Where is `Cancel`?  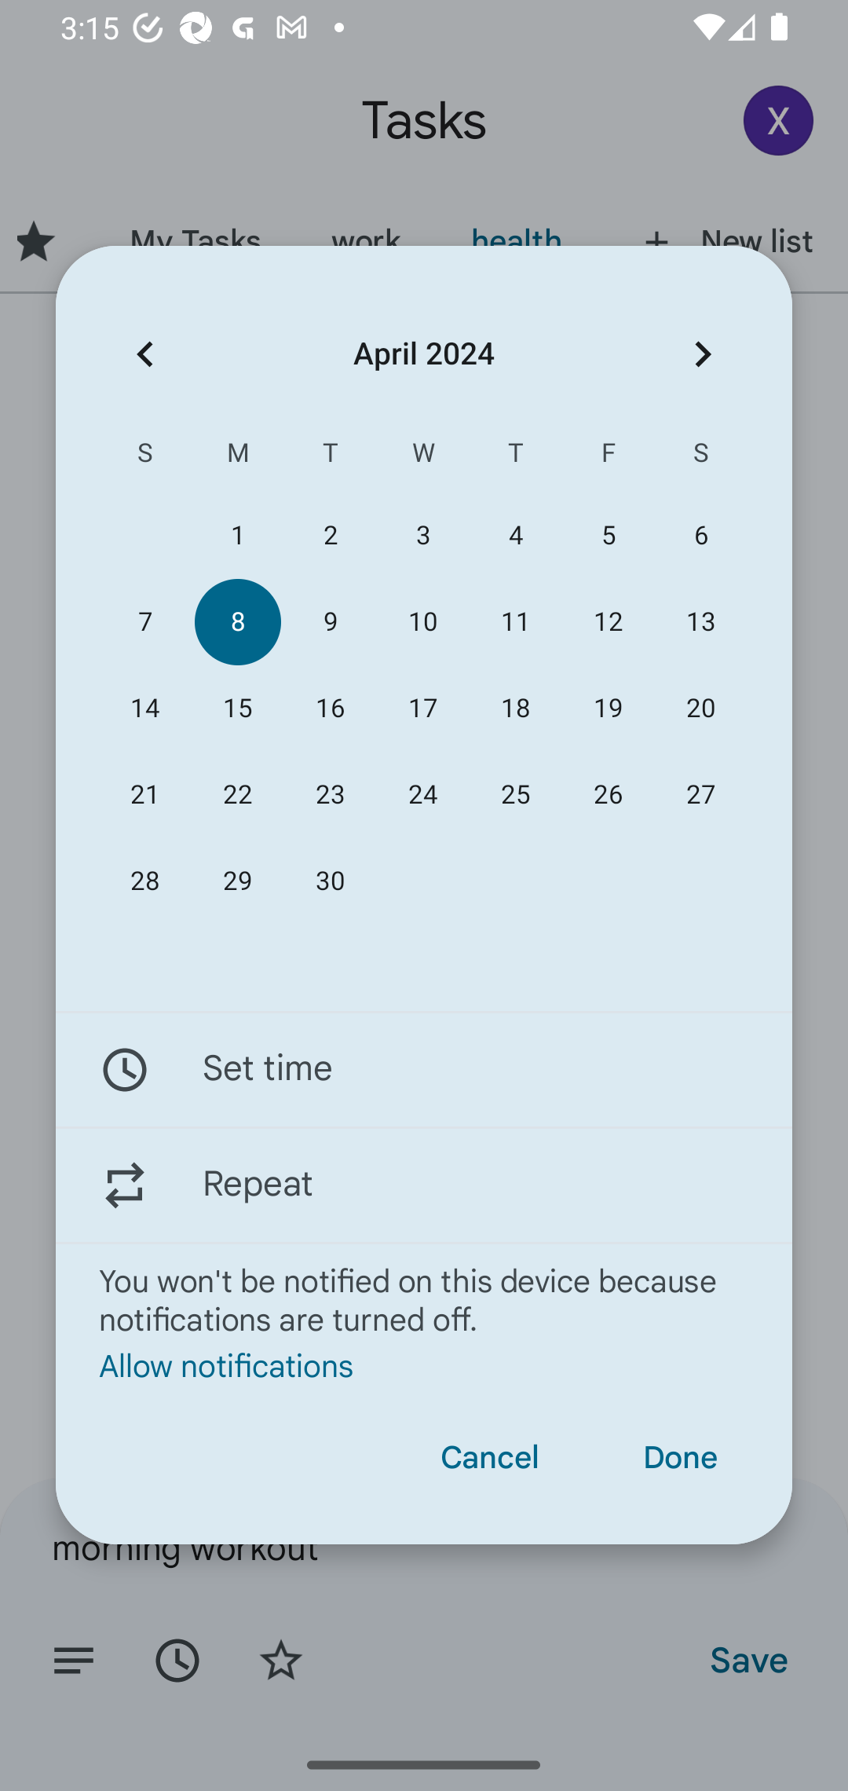 Cancel is located at coordinates (490, 1458).